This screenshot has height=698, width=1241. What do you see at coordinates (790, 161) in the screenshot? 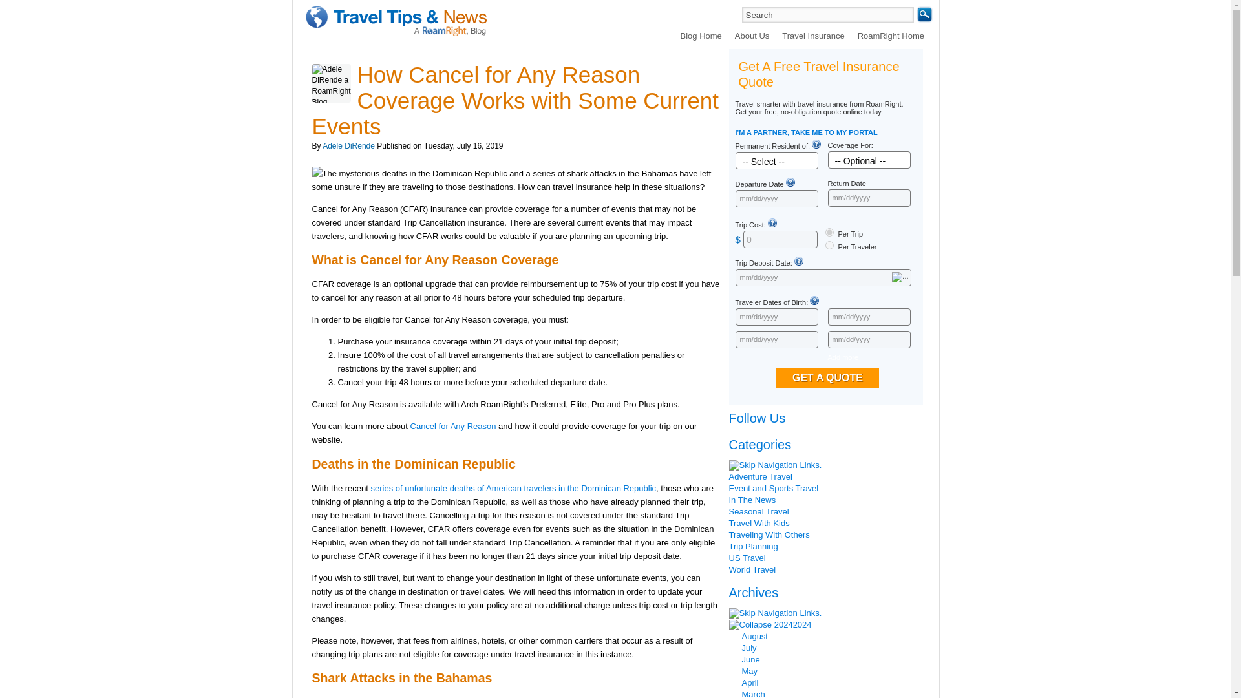
I see `-- Select --` at bounding box center [790, 161].